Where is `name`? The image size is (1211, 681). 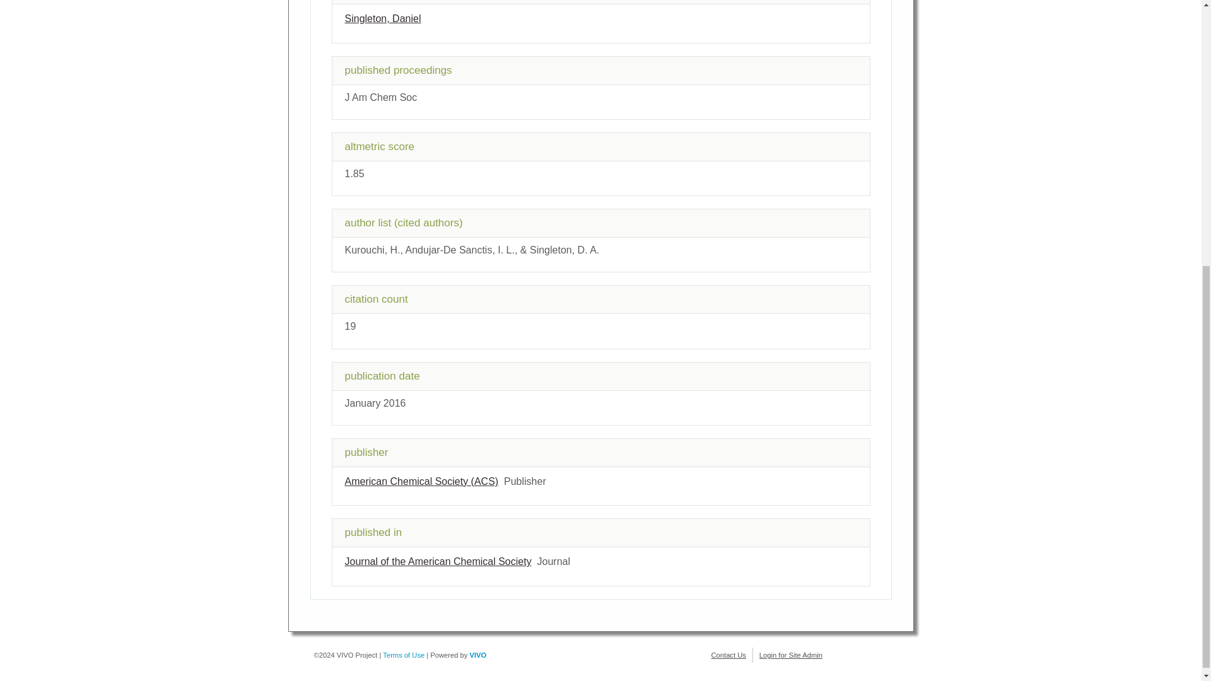
name is located at coordinates (421, 481).